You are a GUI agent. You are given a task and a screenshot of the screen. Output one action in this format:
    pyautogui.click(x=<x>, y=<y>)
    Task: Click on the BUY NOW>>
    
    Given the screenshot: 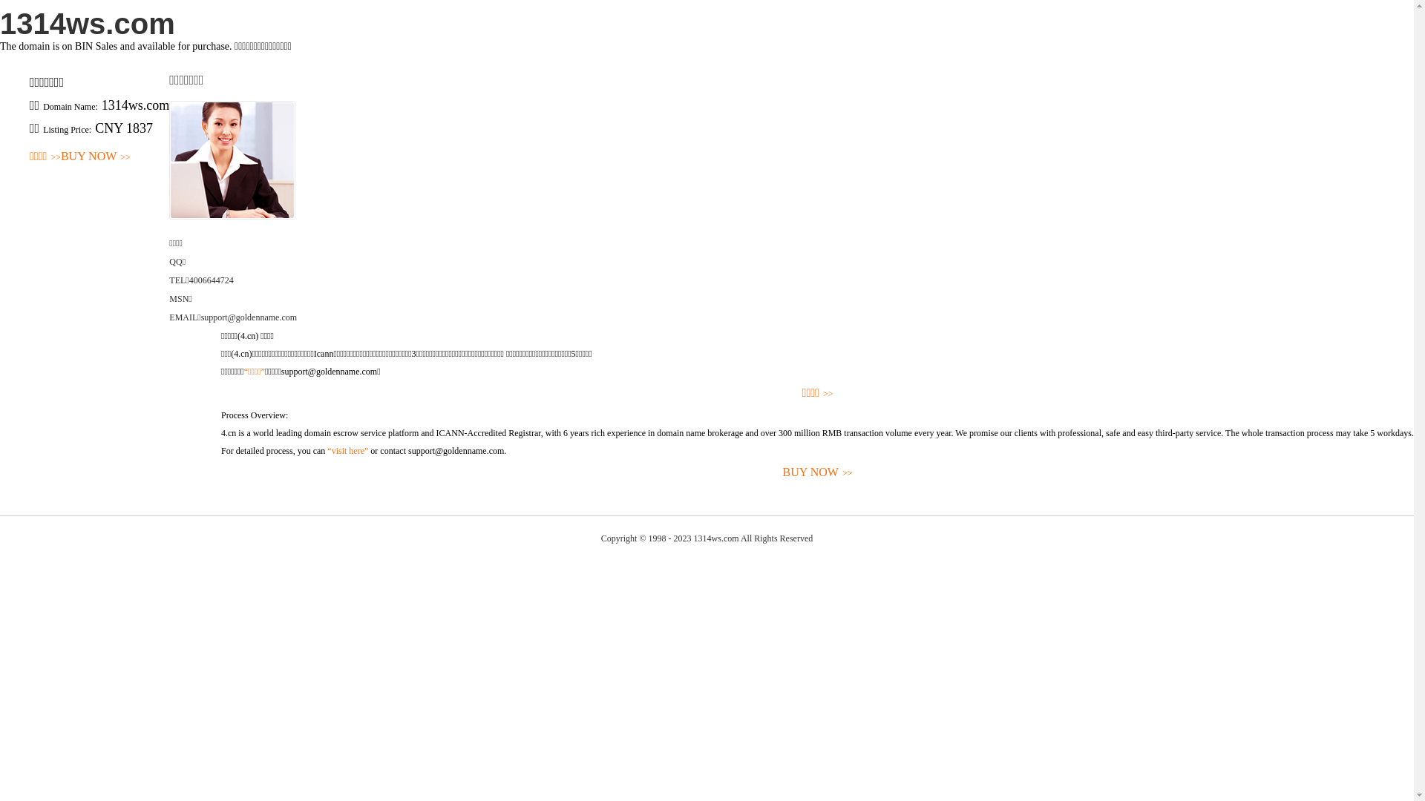 What is the action you would take?
    pyautogui.click(x=818, y=473)
    